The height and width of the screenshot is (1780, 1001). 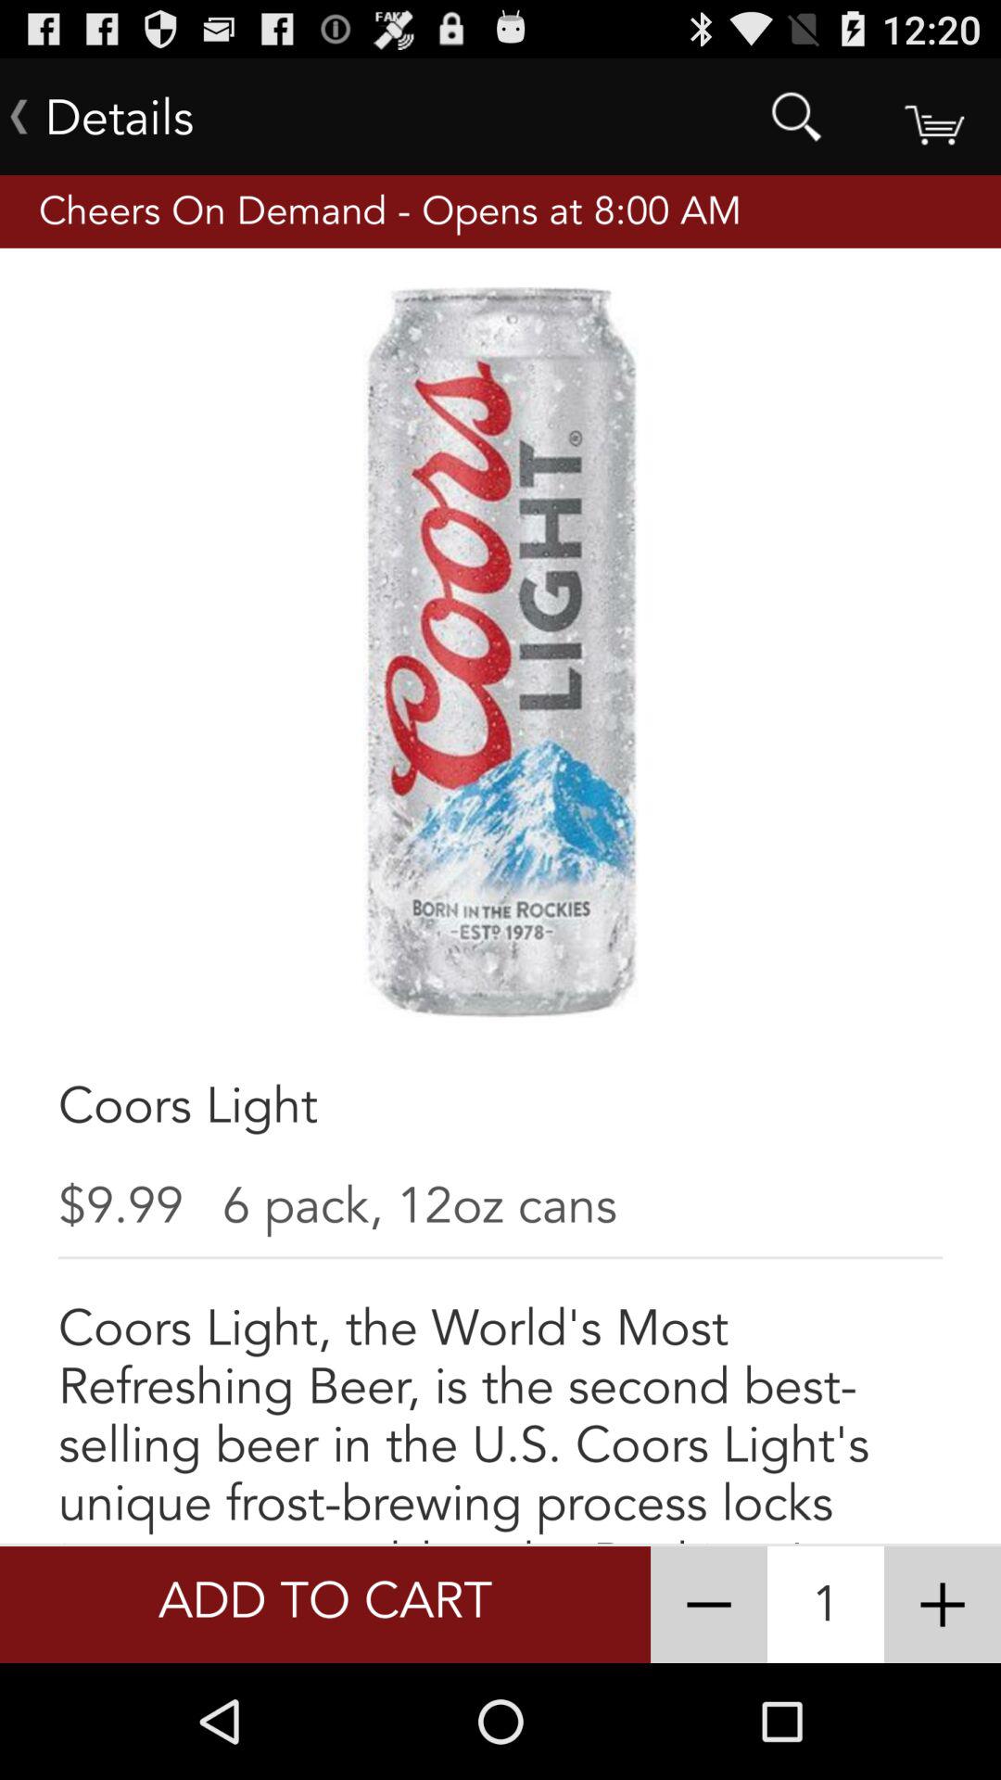 I want to click on this an advertisement, so click(x=943, y=1605).